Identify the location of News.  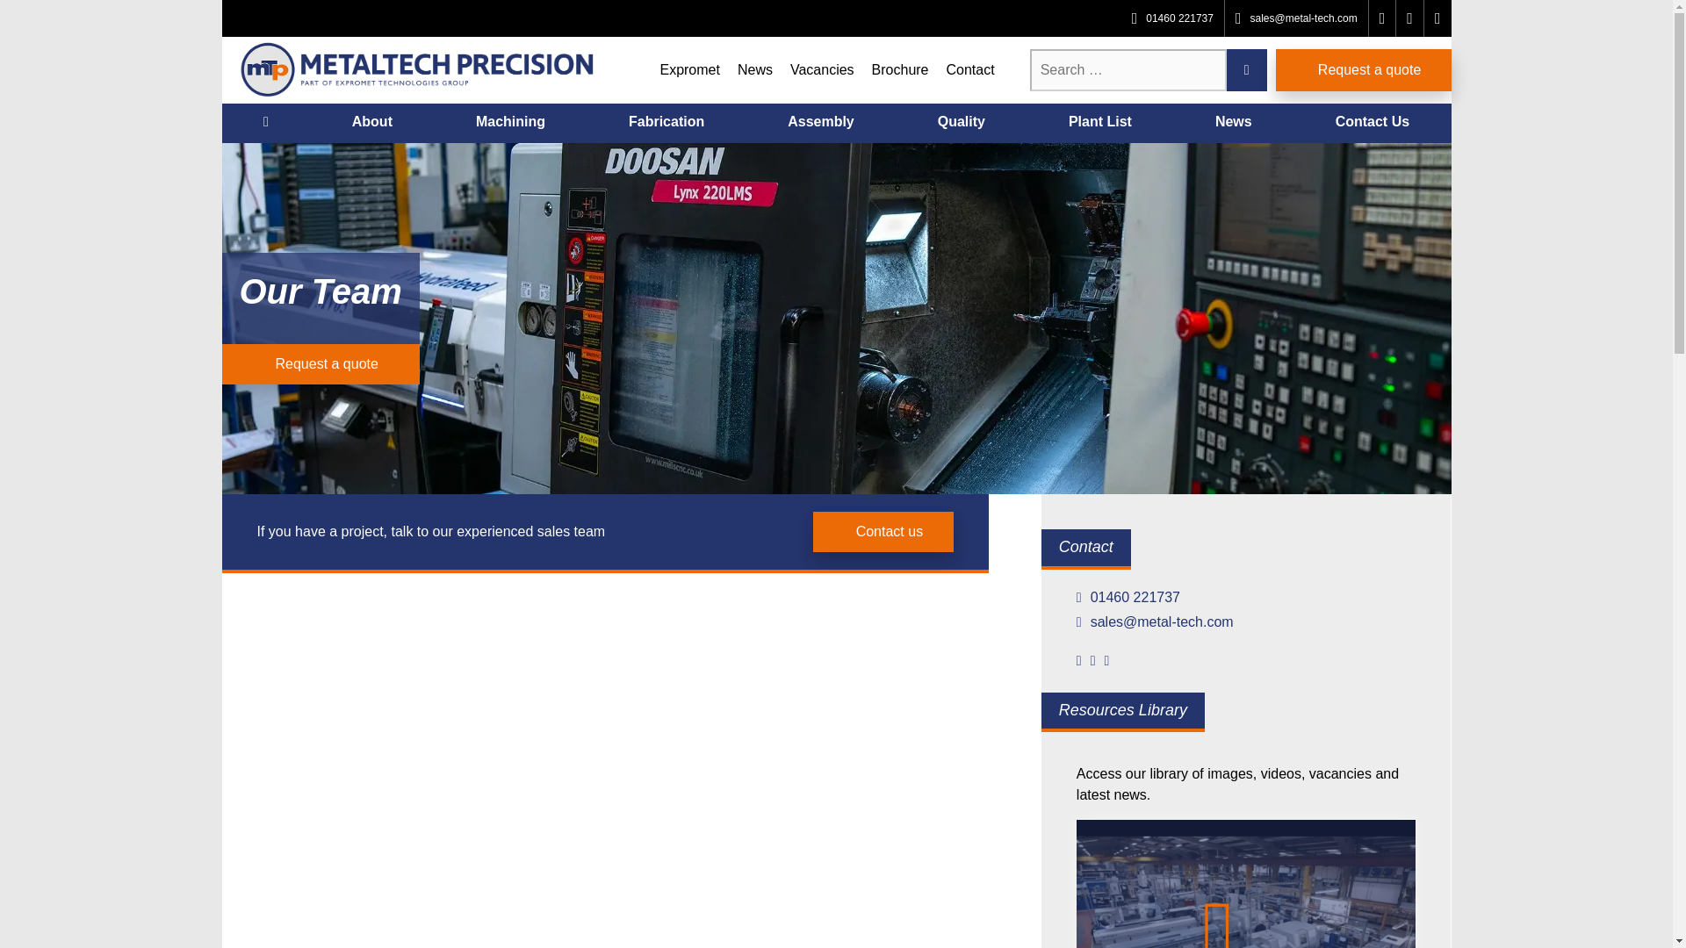
(1233, 123).